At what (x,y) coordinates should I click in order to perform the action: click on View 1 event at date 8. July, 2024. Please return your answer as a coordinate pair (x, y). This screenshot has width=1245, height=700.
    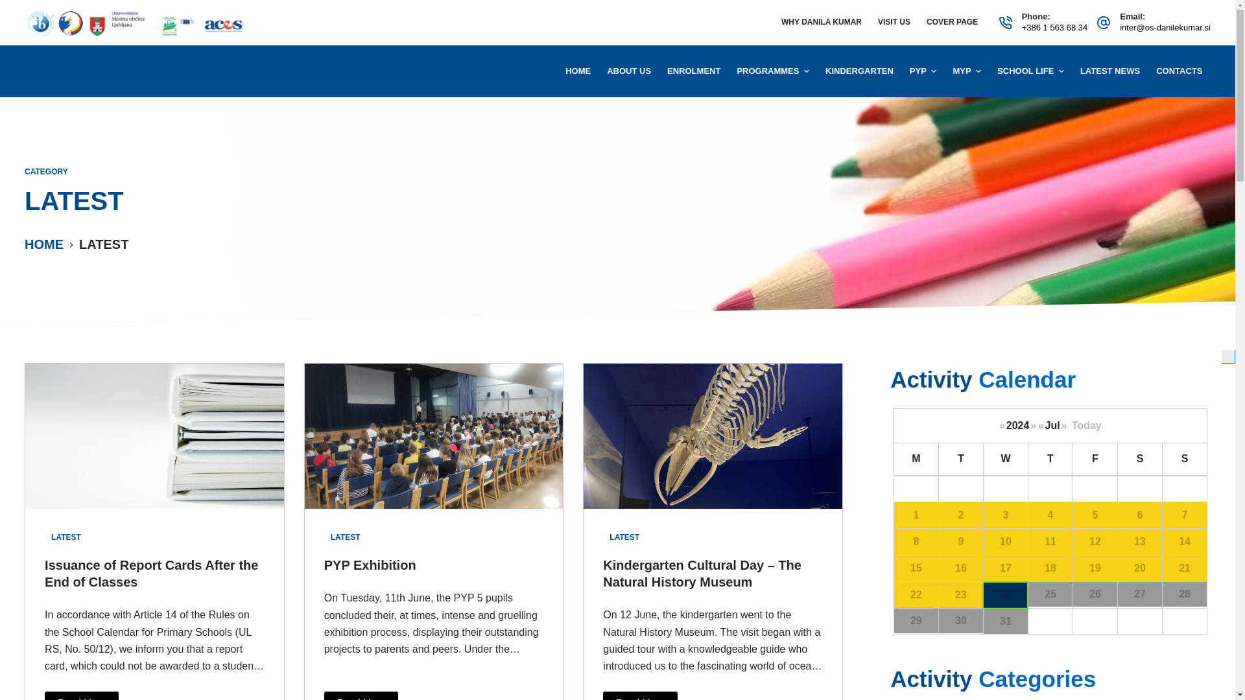
    Looking at the image, I should click on (916, 542).